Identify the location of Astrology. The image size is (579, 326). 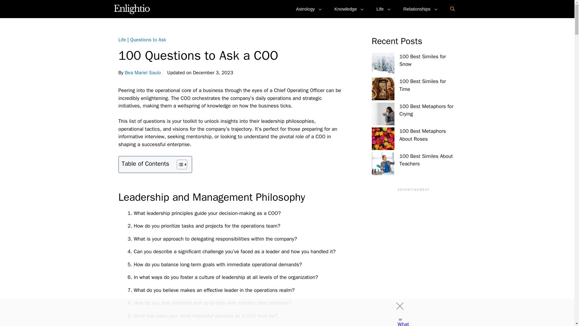
(309, 9).